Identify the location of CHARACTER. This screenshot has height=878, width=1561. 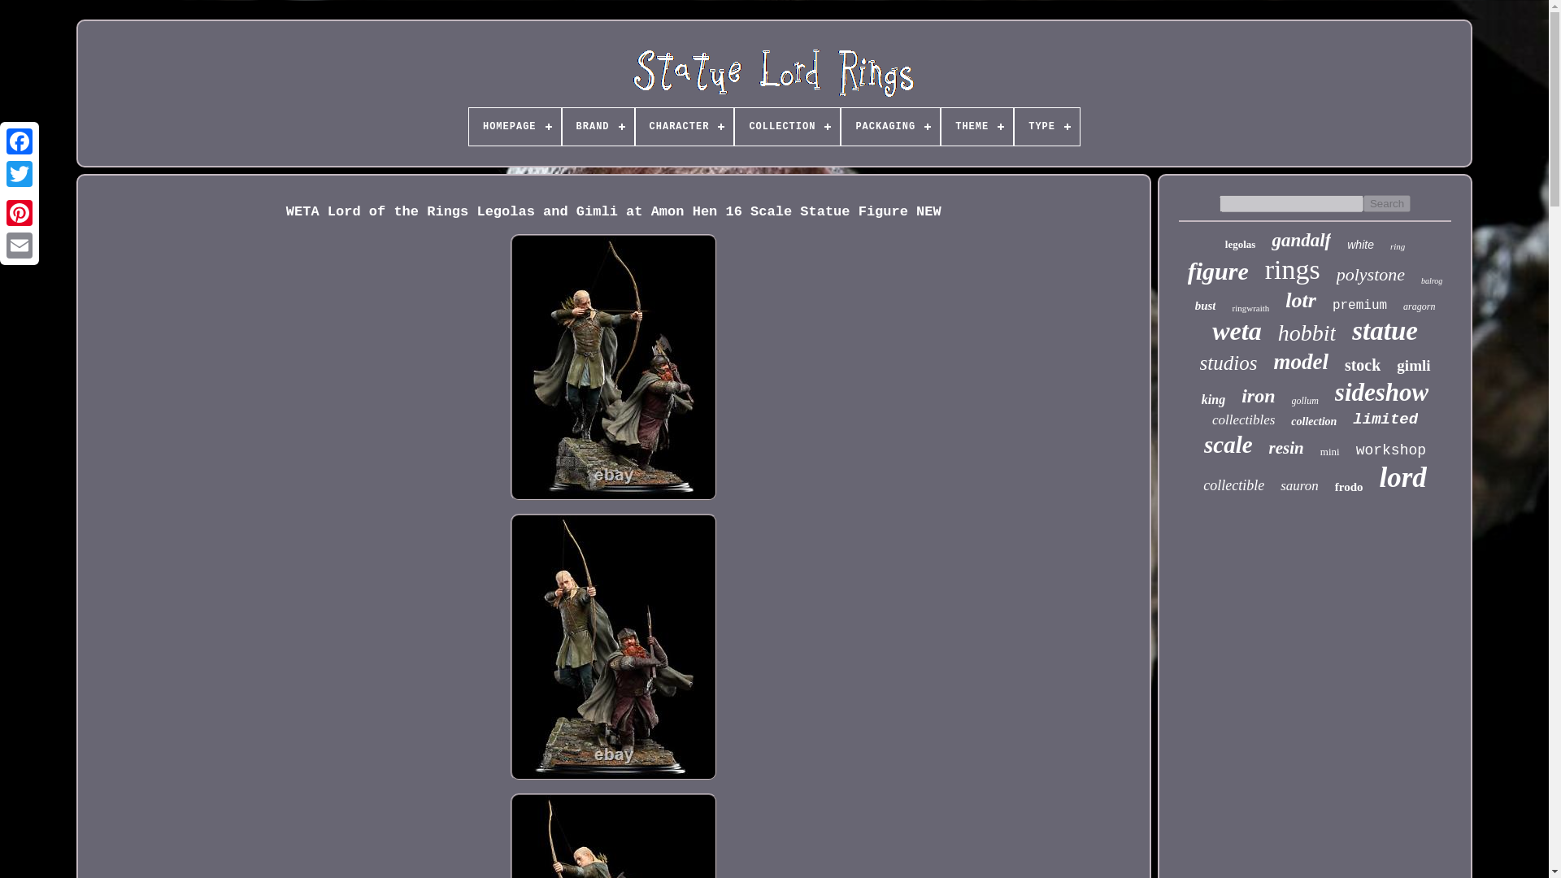
(685, 127).